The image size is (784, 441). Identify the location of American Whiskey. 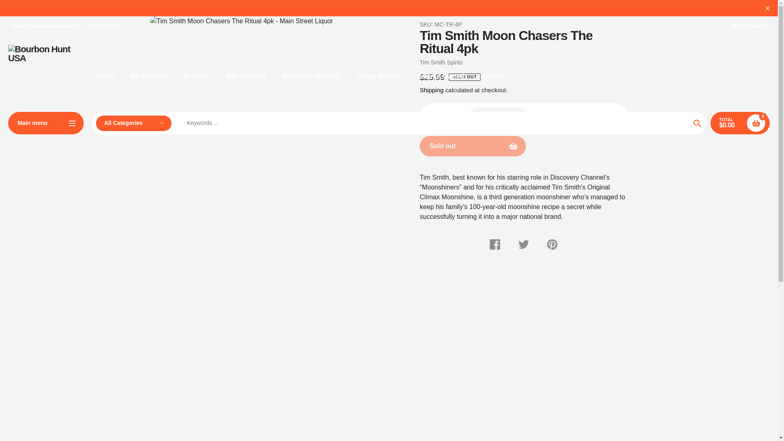
(311, 76).